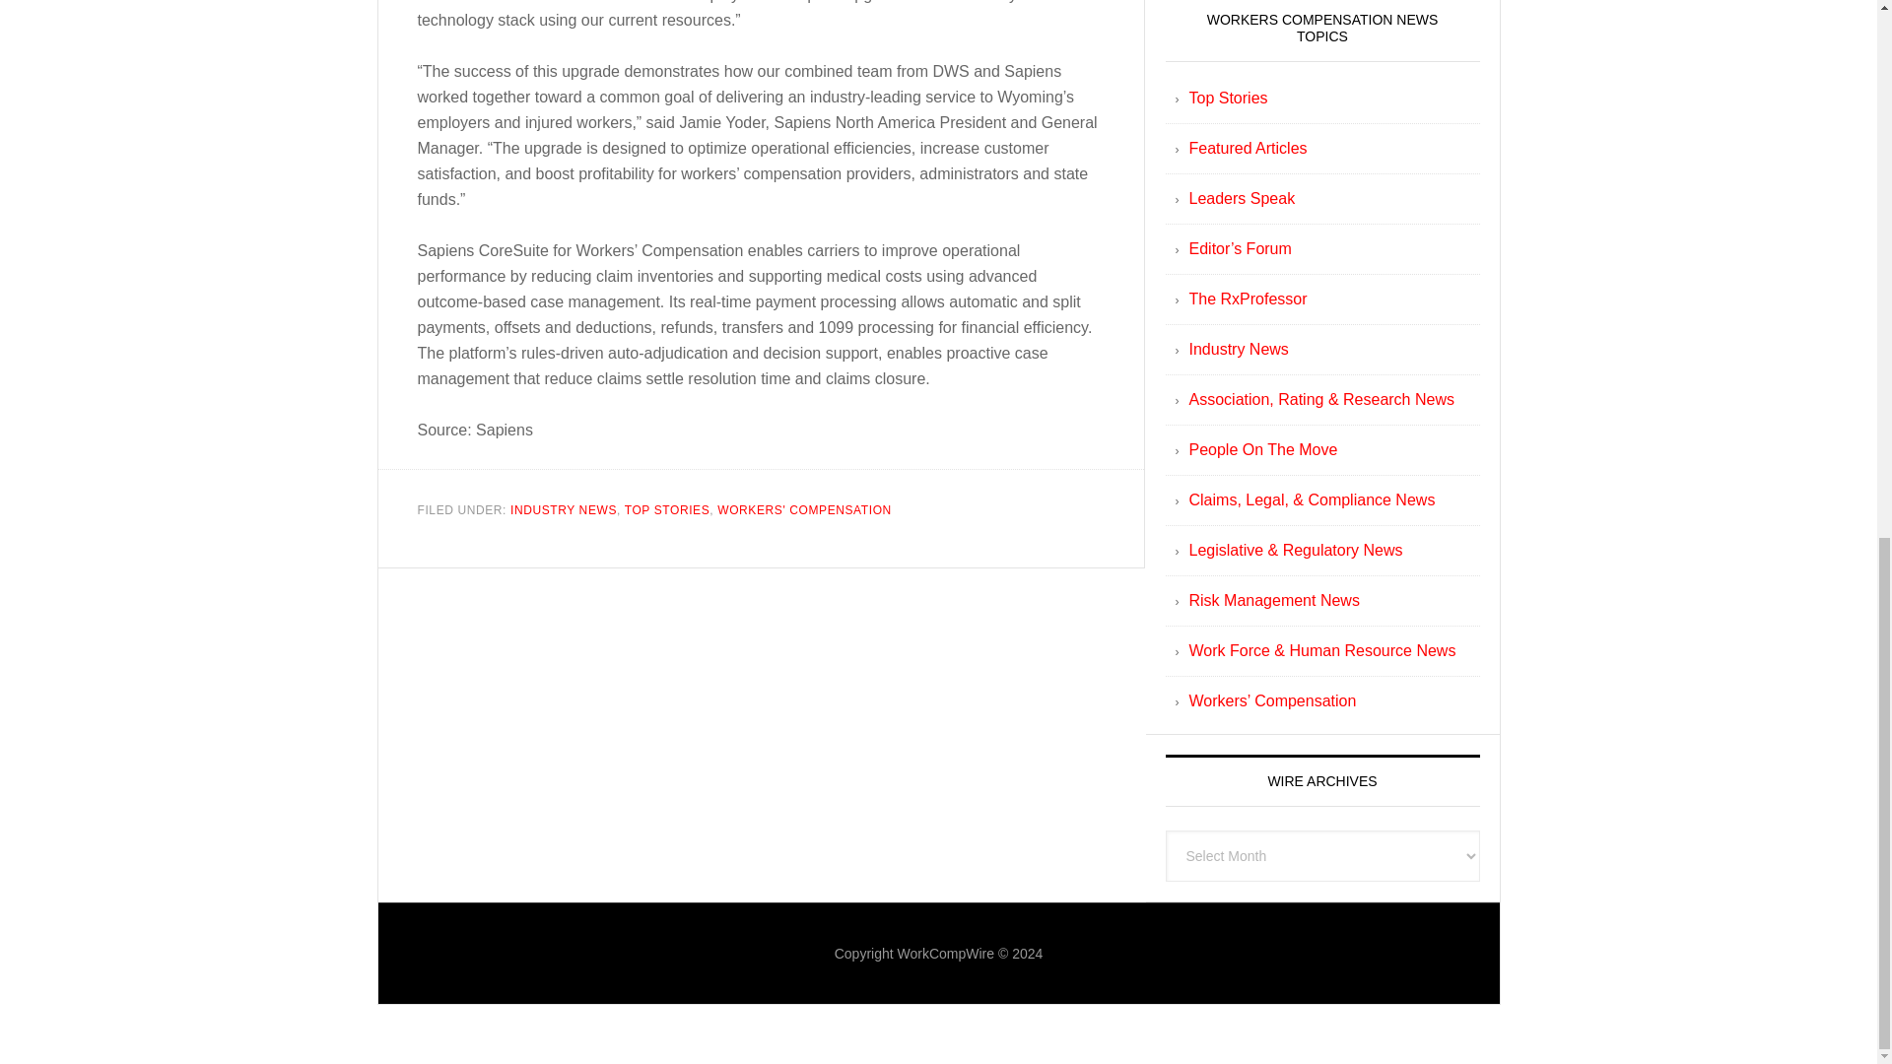 The height and width of the screenshot is (1064, 1892). I want to click on Top Stories, so click(1228, 98).